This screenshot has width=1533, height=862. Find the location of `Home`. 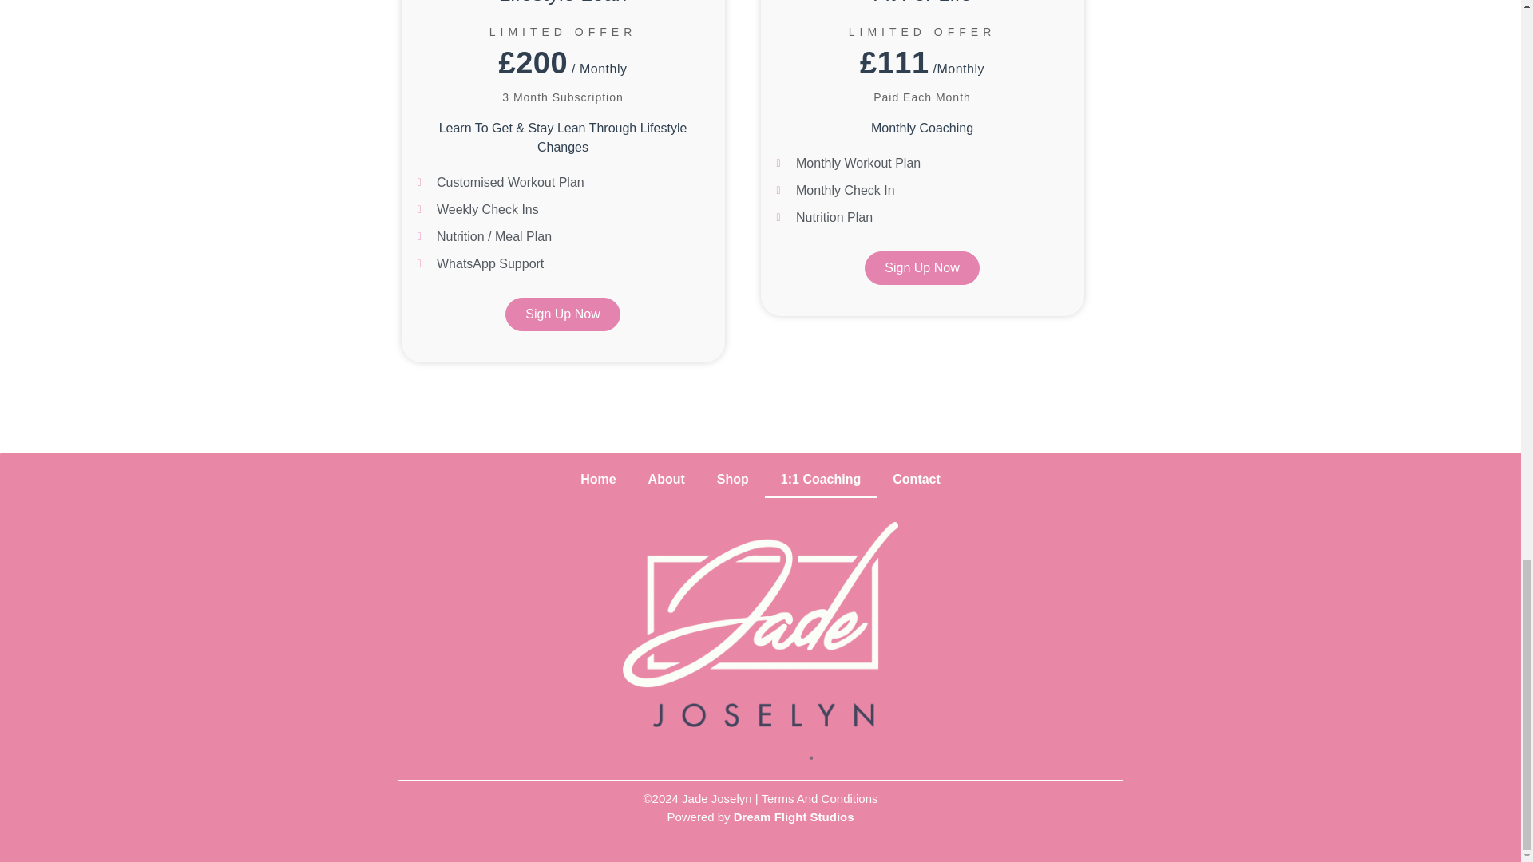

Home is located at coordinates (597, 479).